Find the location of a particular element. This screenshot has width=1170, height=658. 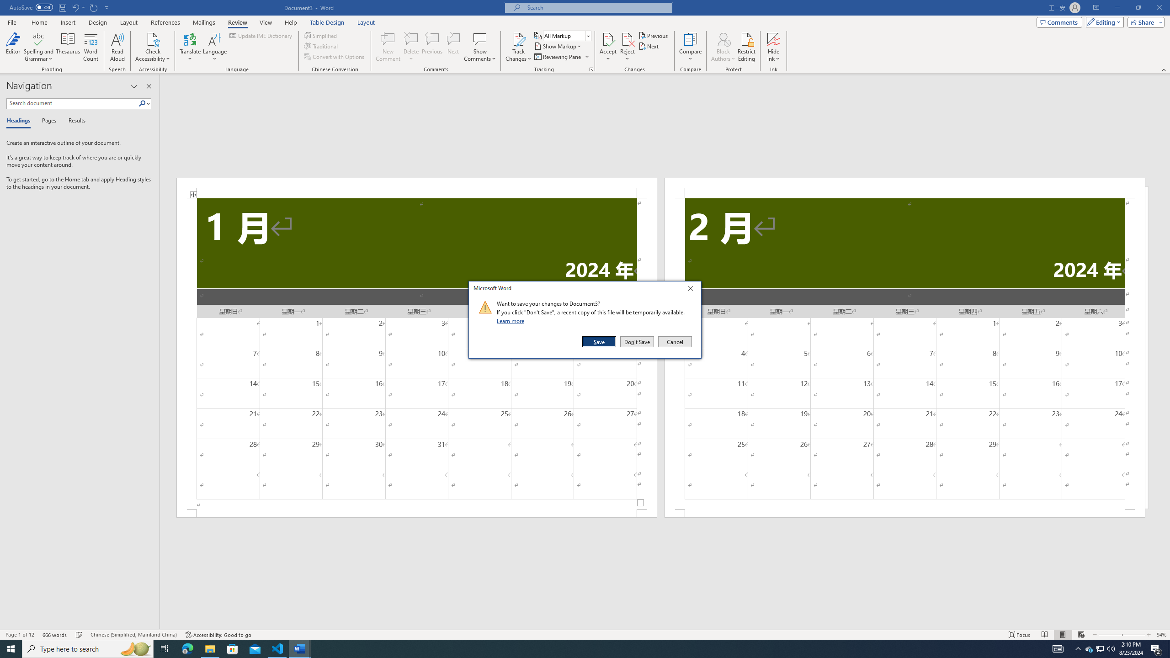

Reject and Move to Next is located at coordinates (628, 39).